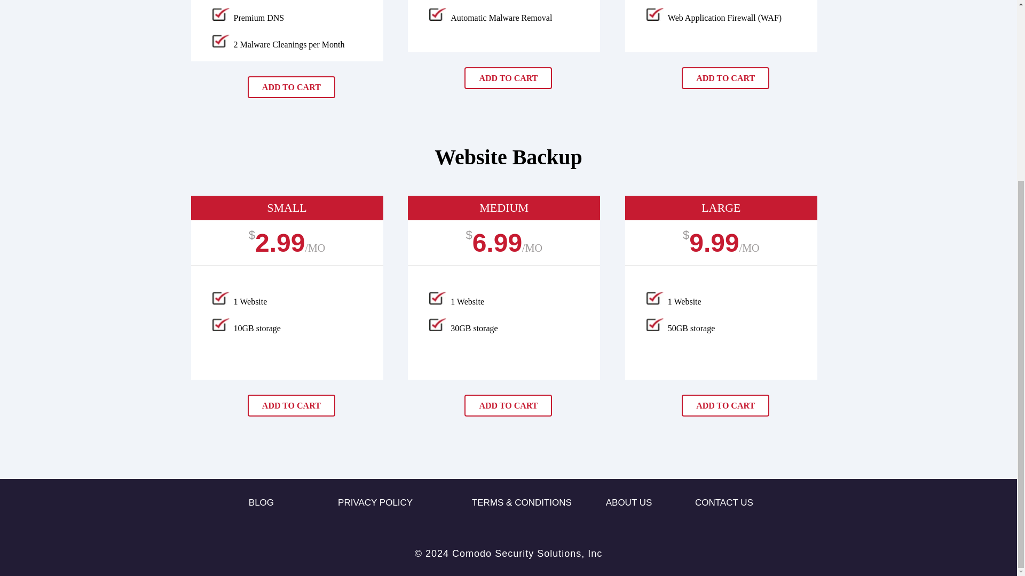 The height and width of the screenshot is (576, 1025). I want to click on ADD TO CART, so click(725, 405).